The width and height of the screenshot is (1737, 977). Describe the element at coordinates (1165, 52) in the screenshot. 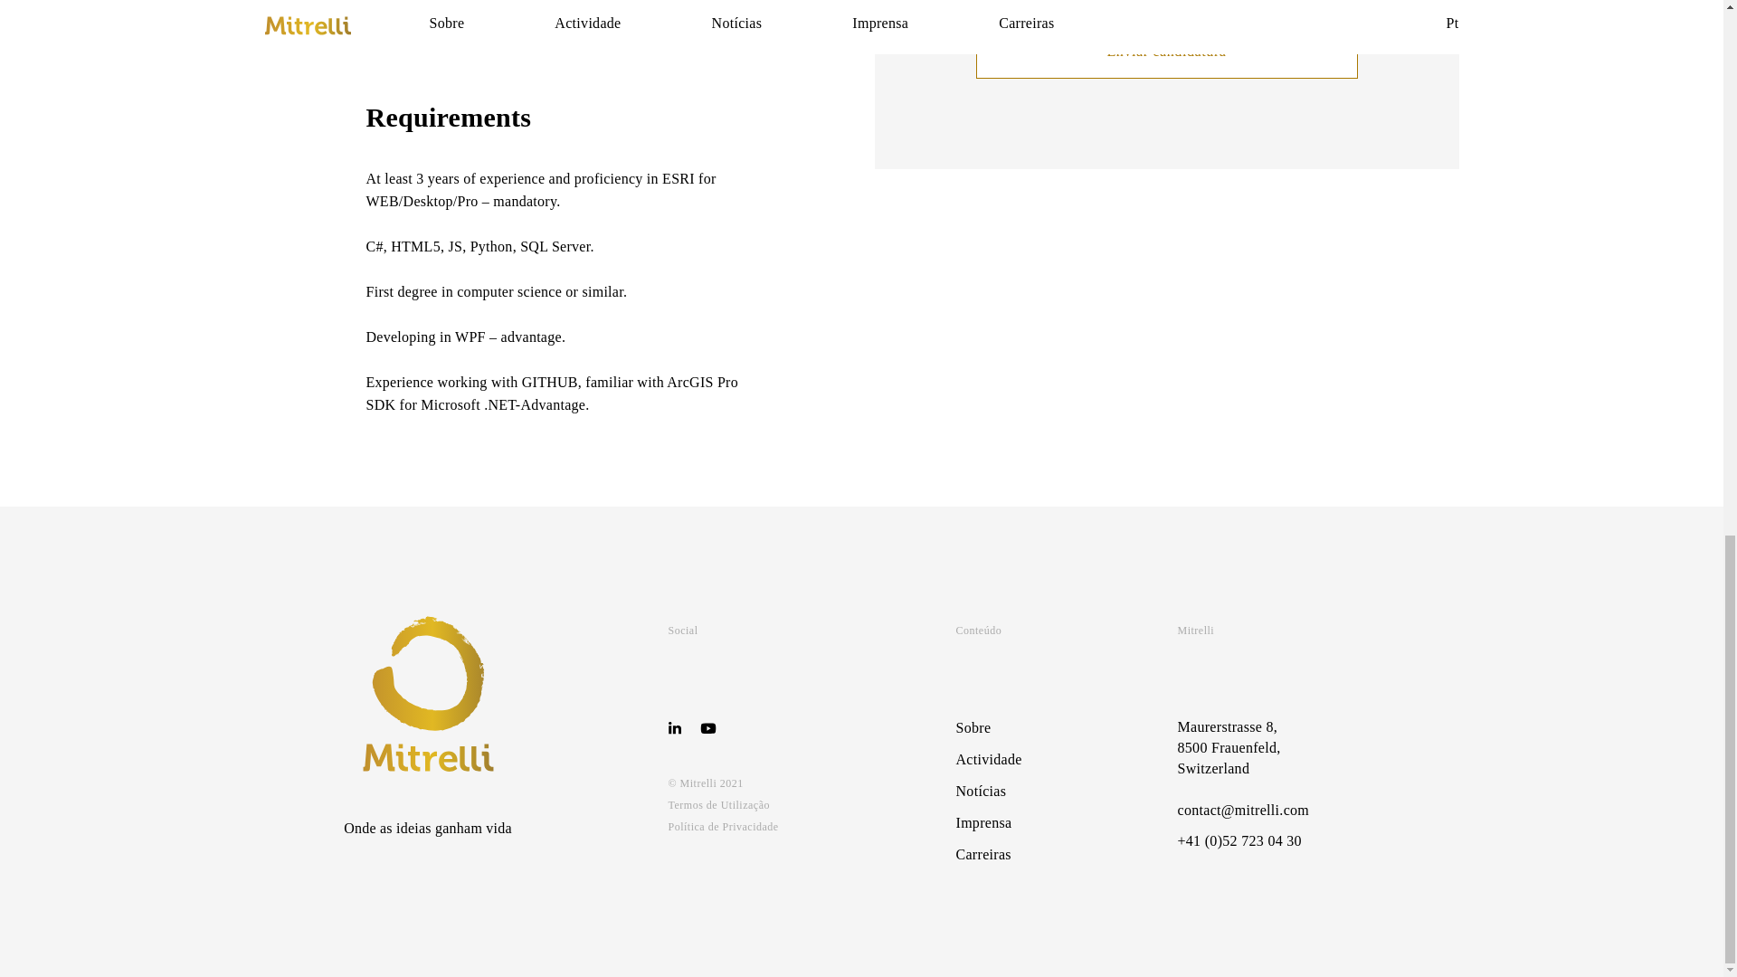

I see `Enviar candidatura` at that location.